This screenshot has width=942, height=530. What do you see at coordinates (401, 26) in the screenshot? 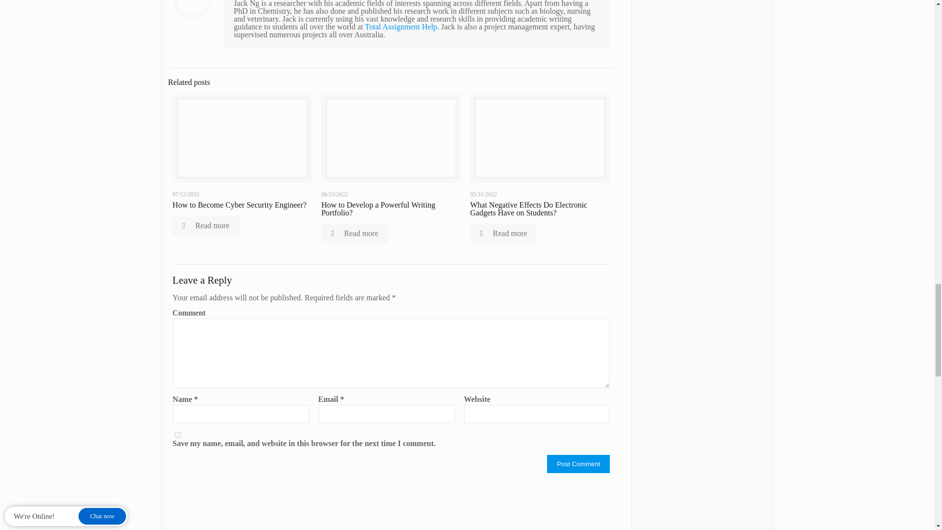
I see `Total Assignment Help` at bounding box center [401, 26].